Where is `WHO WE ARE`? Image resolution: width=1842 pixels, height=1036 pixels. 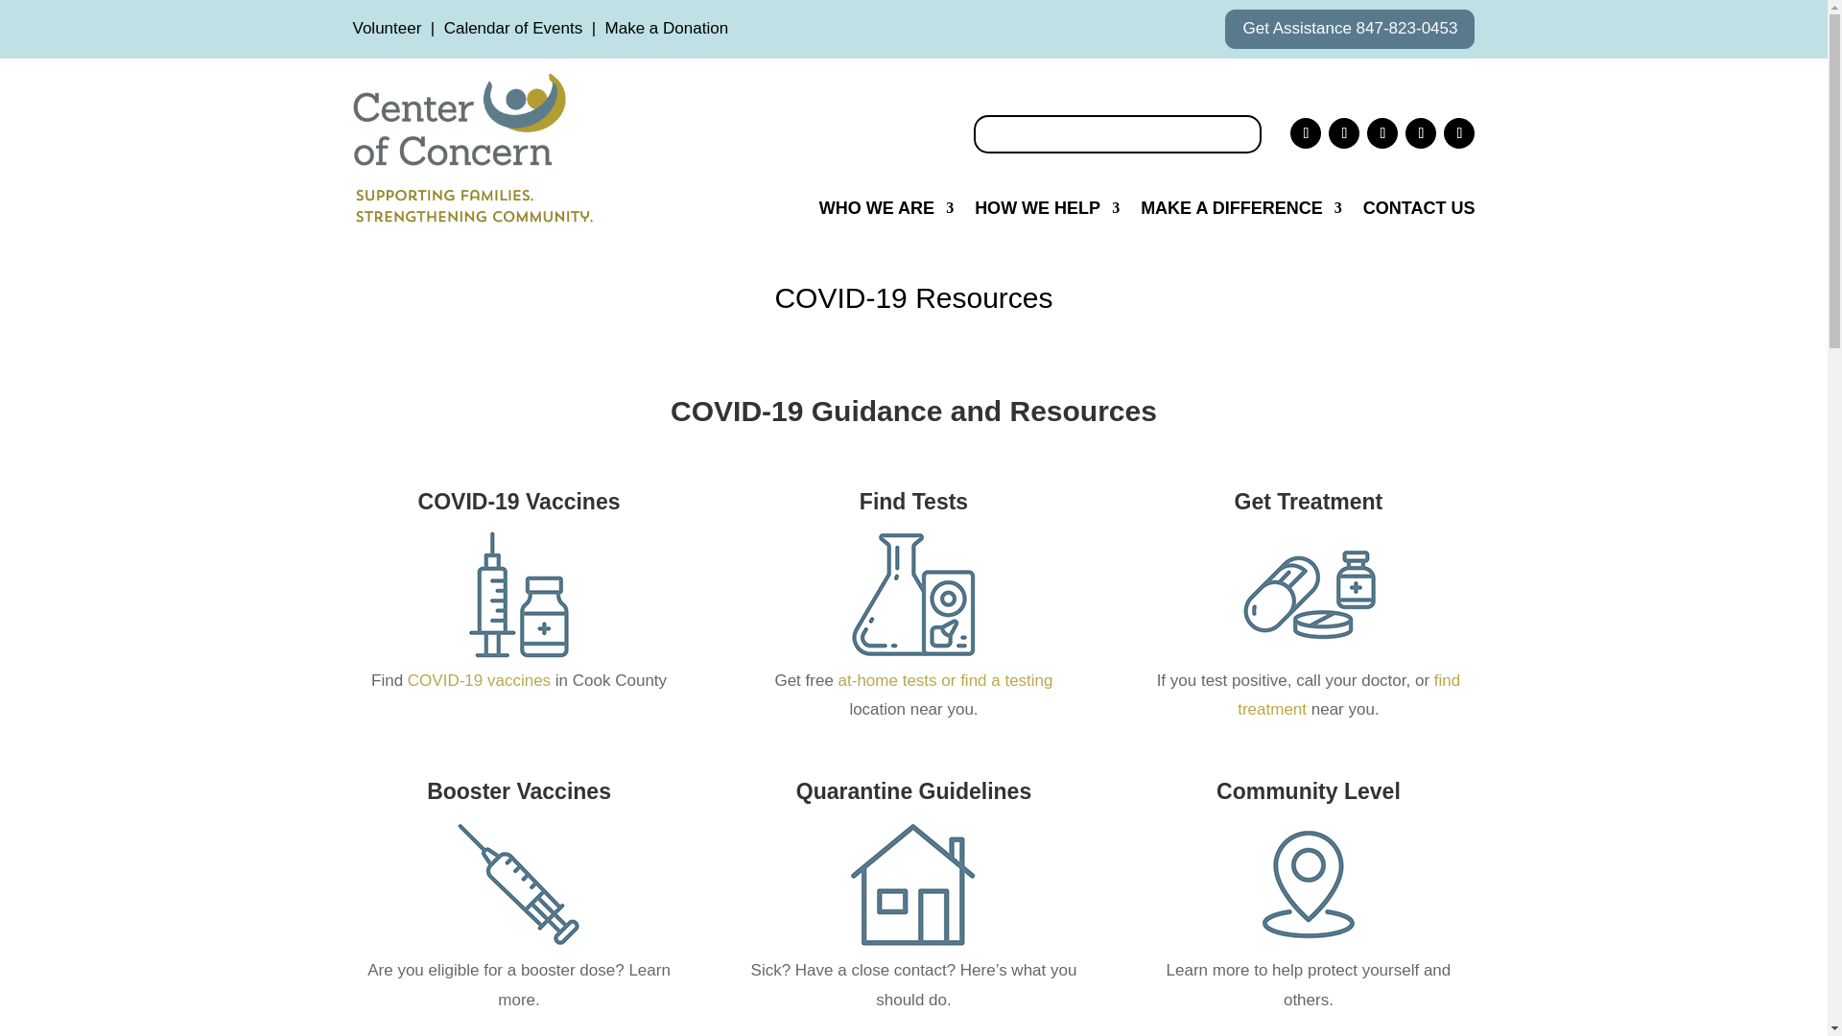 WHO WE ARE is located at coordinates (886, 211).